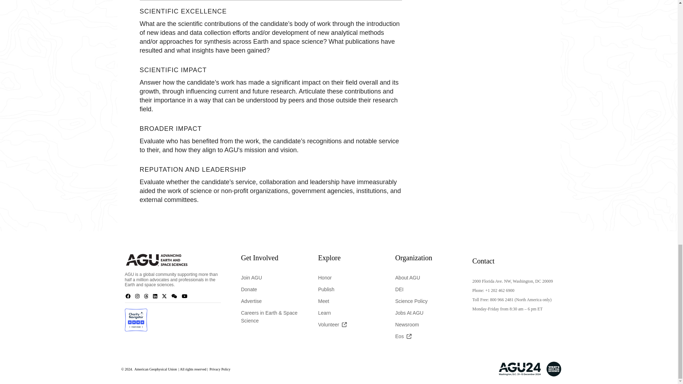 The image size is (683, 384). Describe the element at coordinates (425, 324) in the screenshot. I see `Newsroom` at that location.